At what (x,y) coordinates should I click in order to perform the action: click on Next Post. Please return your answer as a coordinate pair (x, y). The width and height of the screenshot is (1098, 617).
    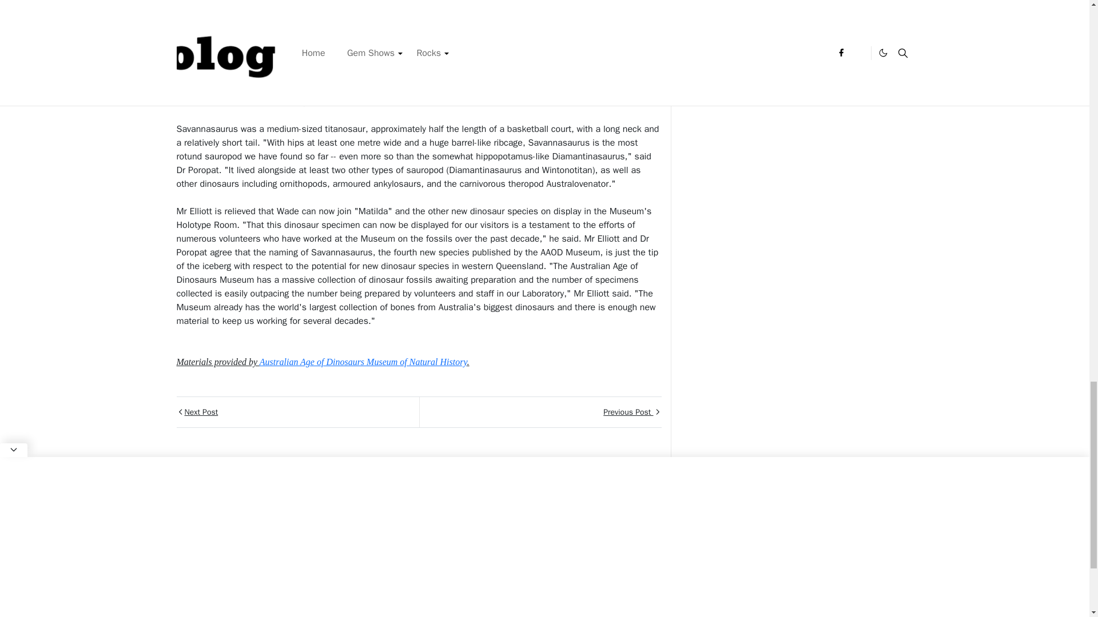
    Looking at the image, I should click on (297, 412).